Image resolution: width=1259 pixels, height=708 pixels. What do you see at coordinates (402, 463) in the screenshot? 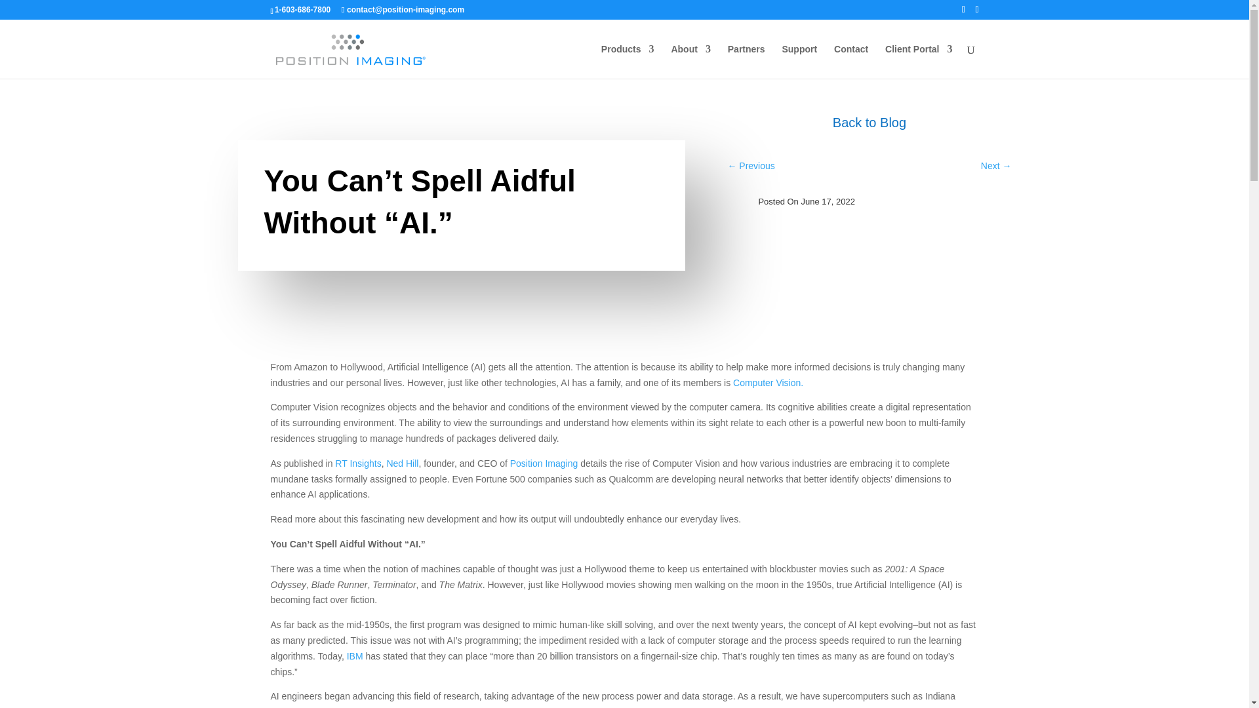
I see `Ned Hill` at bounding box center [402, 463].